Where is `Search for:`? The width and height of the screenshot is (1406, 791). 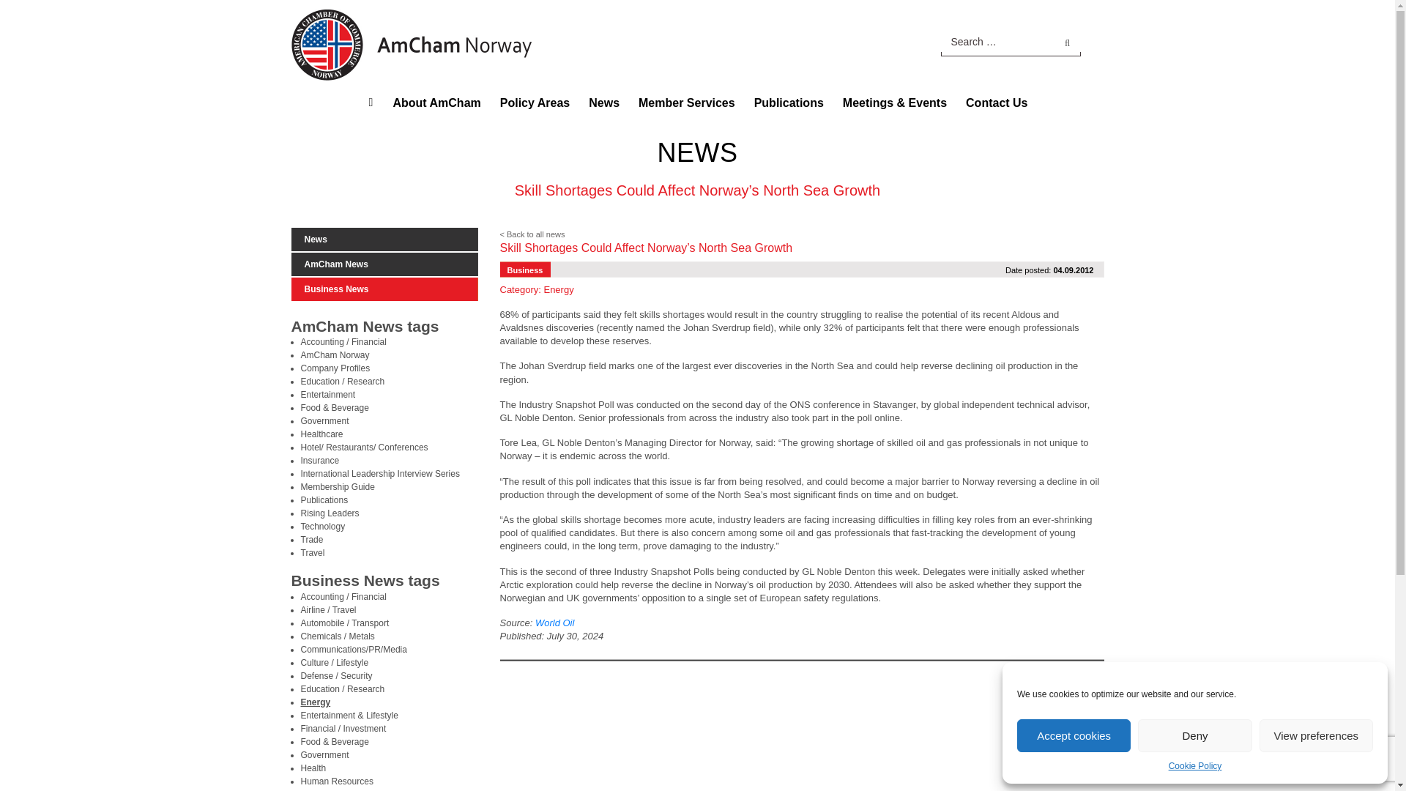
Search for: is located at coordinates (1010, 41).